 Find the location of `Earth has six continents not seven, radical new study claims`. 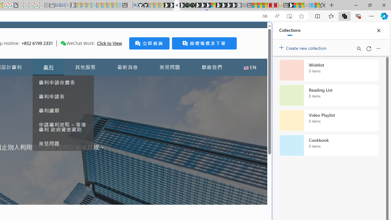

Earth has six continents not seven, radical new study claims is located at coordinates (301, 5).